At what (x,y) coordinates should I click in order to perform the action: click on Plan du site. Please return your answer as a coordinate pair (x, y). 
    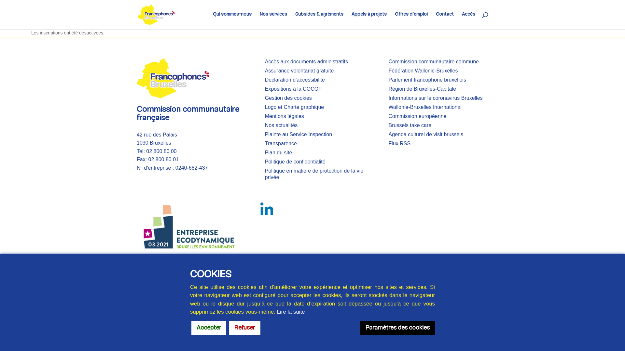
    Looking at the image, I should click on (279, 153).